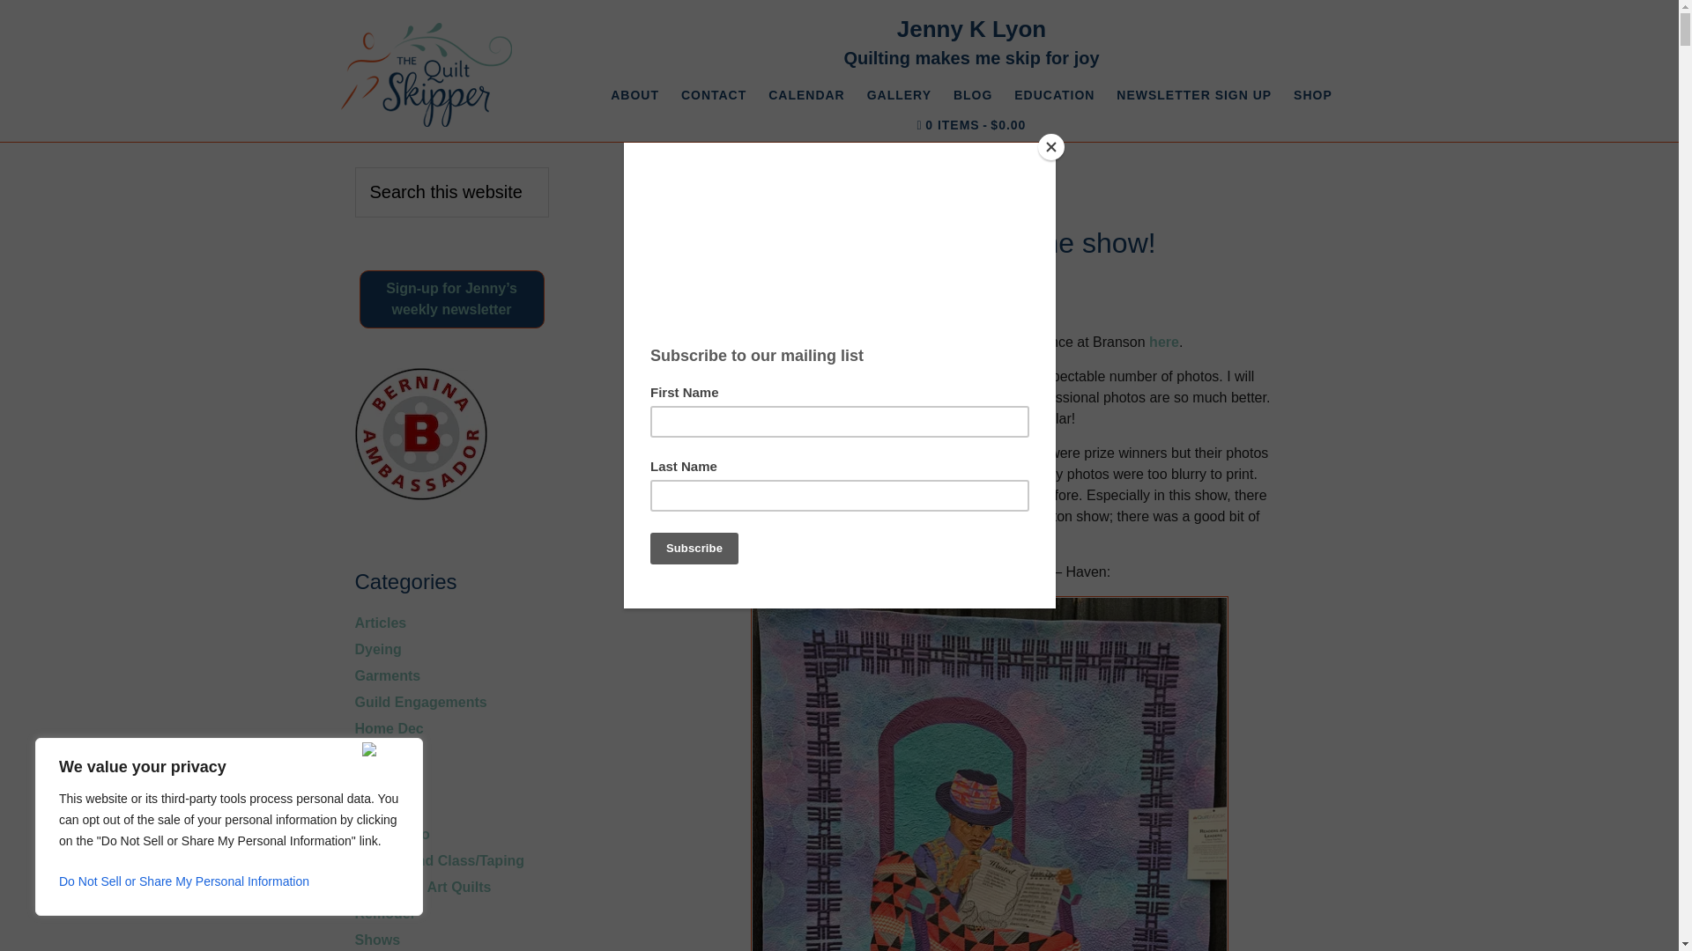 The height and width of the screenshot is (951, 1692). Describe the element at coordinates (1313, 95) in the screenshot. I see `SHOP` at that location.